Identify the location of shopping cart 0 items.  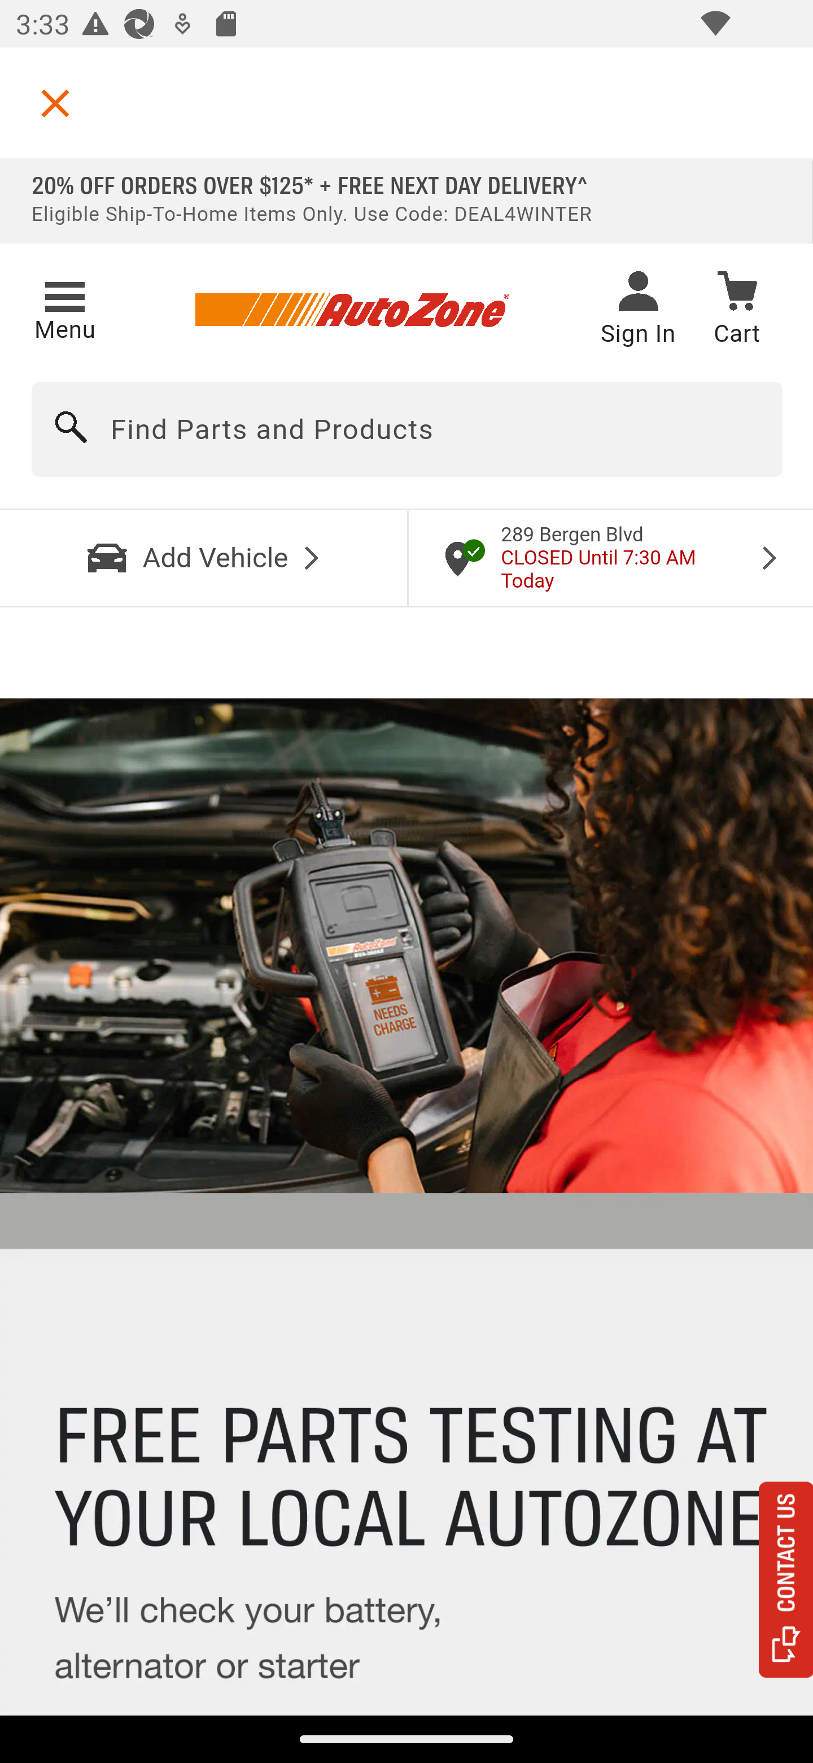
(736, 312).